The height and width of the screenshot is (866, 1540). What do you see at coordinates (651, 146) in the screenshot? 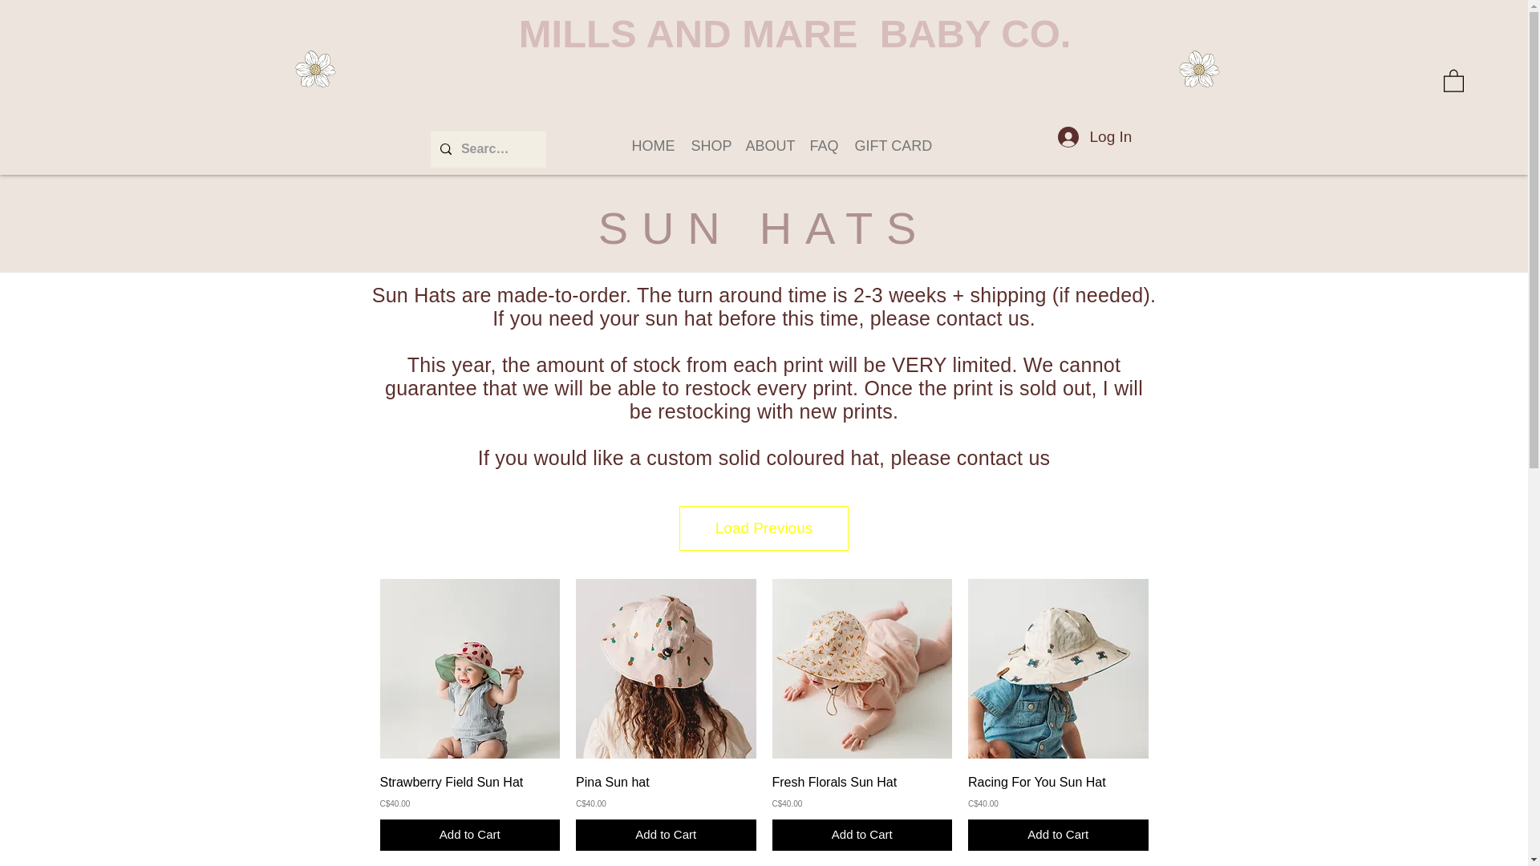
I see `HOME` at bounding box center [651, 146].